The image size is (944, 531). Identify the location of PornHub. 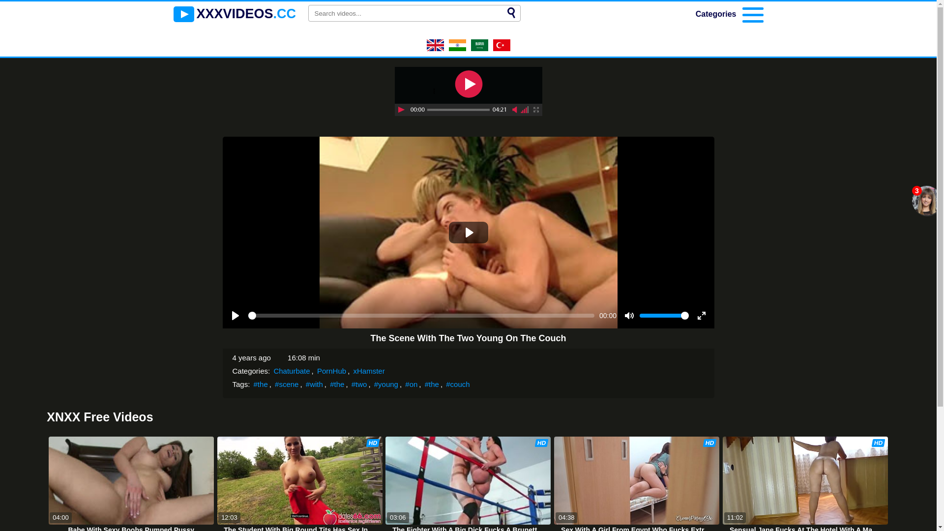
(331, 371).